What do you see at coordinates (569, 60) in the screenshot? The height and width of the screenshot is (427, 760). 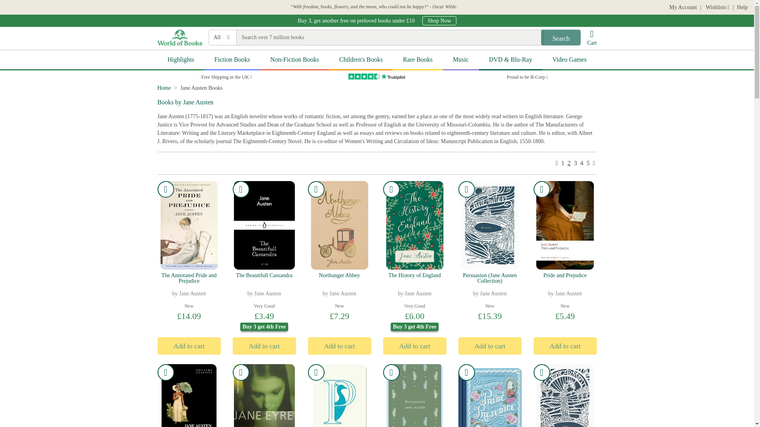 I see `My Account` at bounding box center [569, 60].